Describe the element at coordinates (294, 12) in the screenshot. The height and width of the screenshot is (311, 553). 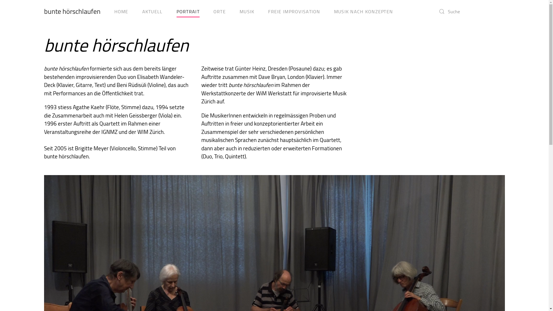
I see `FREIE IMPROVISATION` at that location.